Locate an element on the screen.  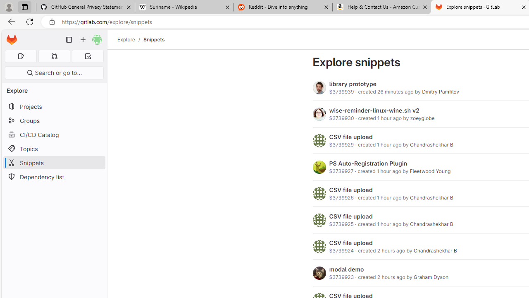
Suriname - Wikipedia is located at coordinates (184, 7).